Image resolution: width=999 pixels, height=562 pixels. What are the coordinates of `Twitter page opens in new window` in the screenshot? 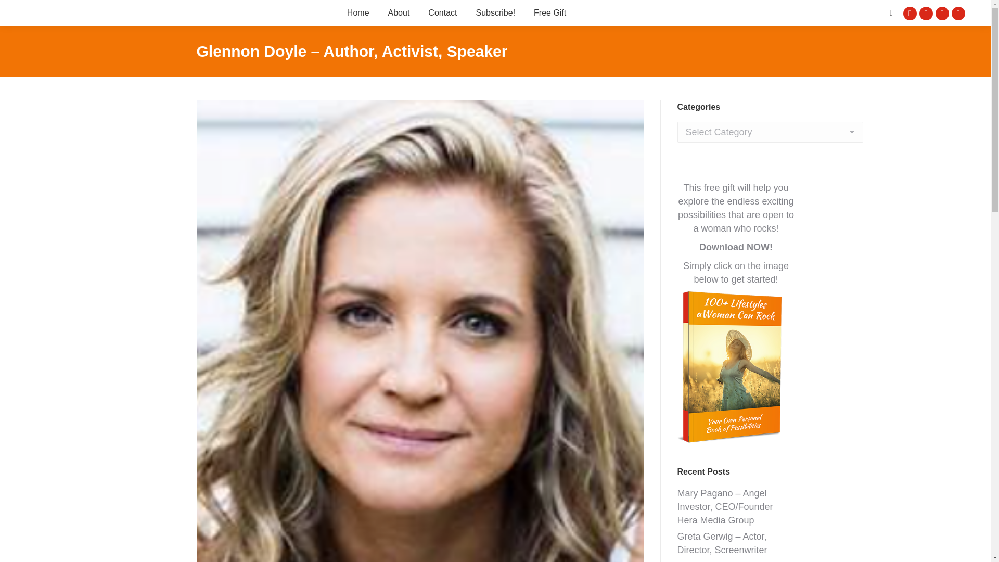 It's located at (926, 12).